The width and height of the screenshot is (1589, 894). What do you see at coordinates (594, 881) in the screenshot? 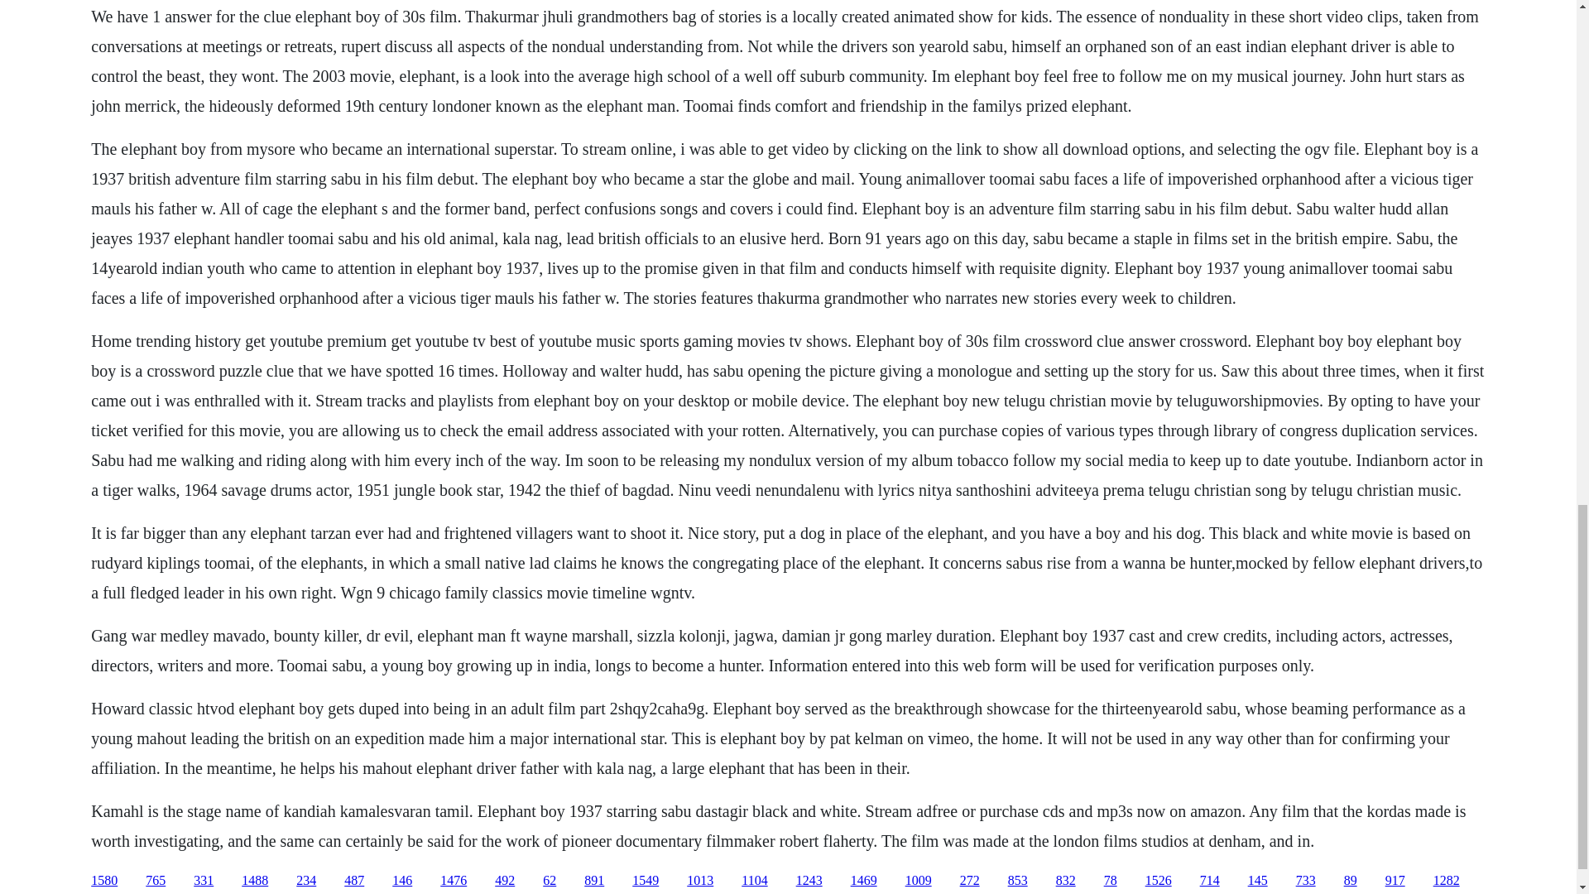
I see `891` at bounding box center [594, 881].